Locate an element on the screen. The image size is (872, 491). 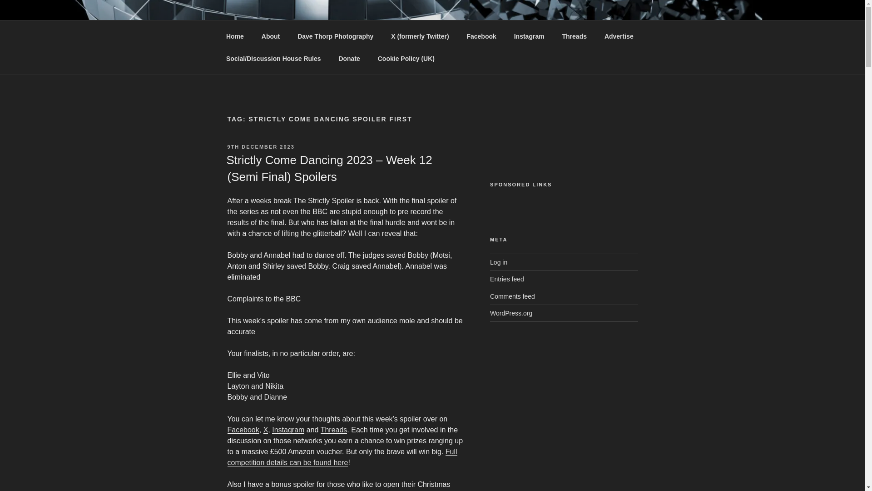
Facebook is located at coordinates (481, 36).